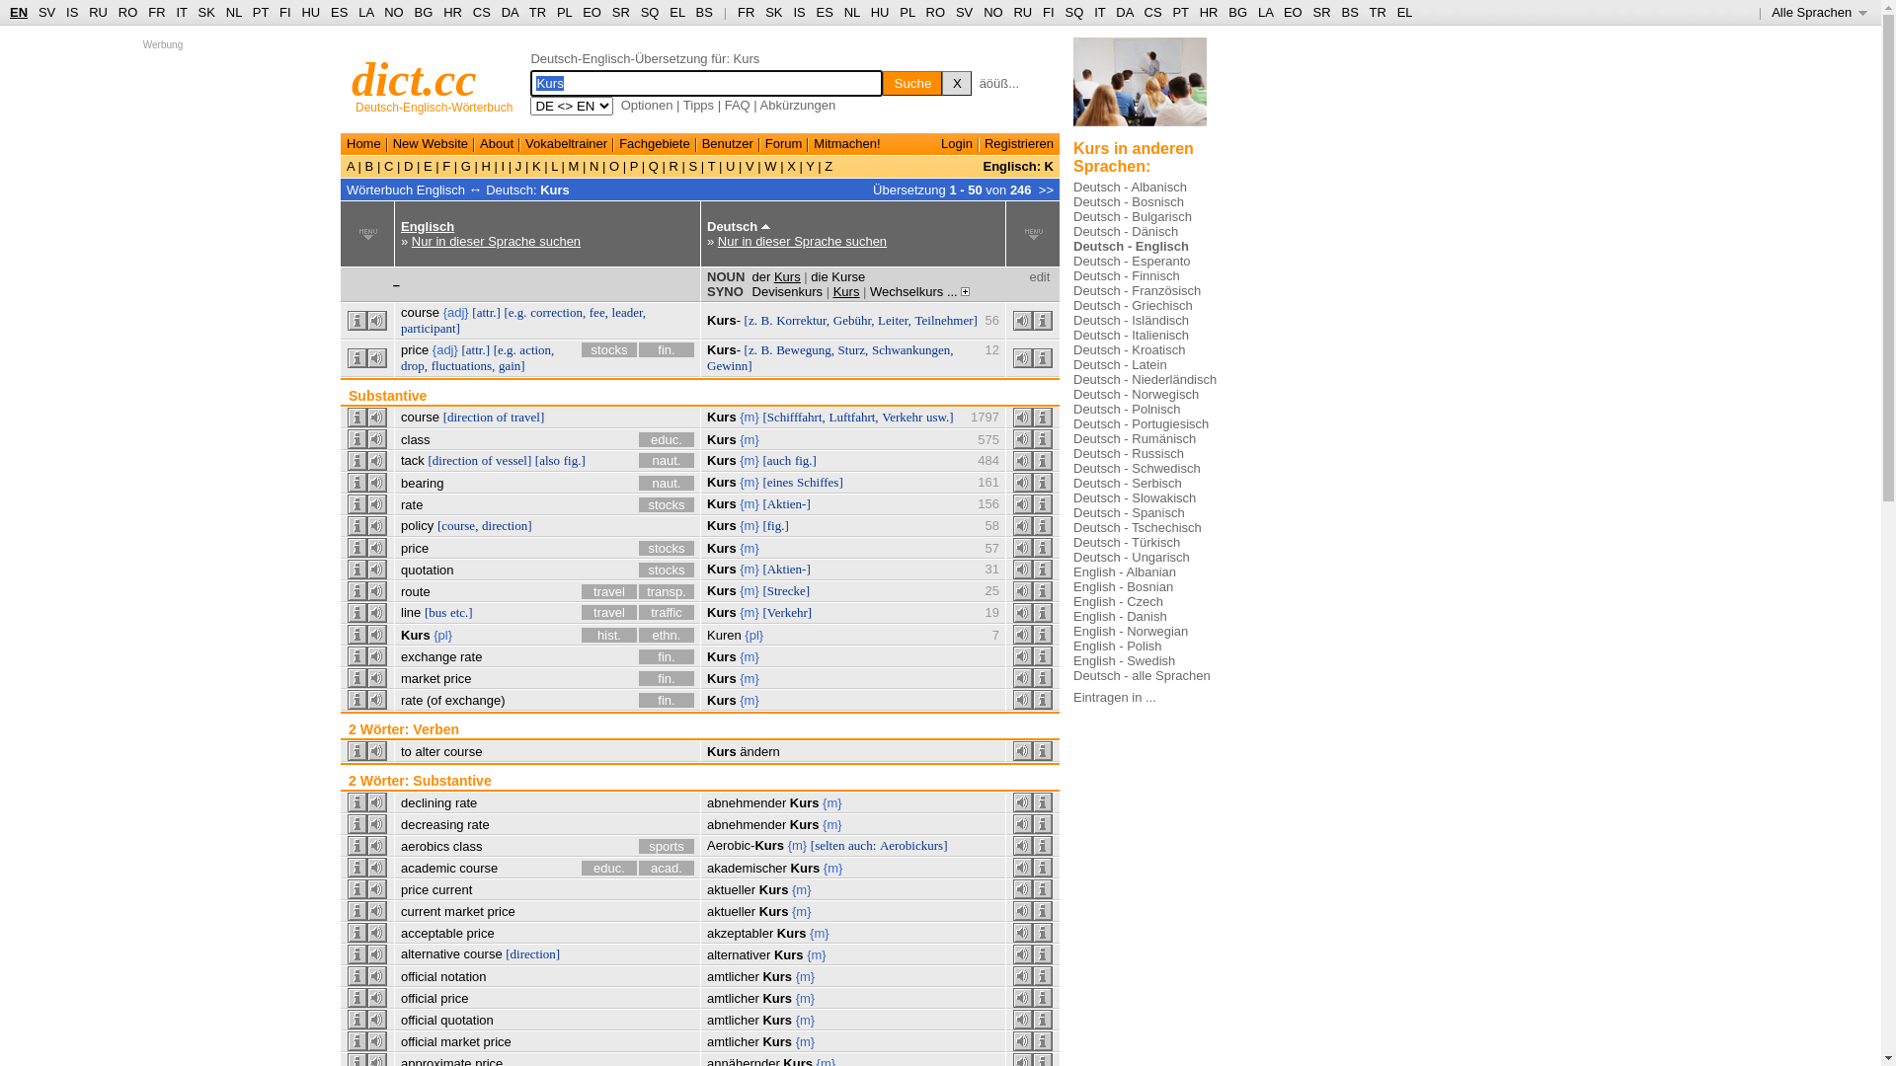 The width and height of the screenshot is (1896, 1066). What do you see at coordinates (802, 241) in the screenshot?
I see `Nur in dieser Sprache suchen` at bounding box center [802, 241].